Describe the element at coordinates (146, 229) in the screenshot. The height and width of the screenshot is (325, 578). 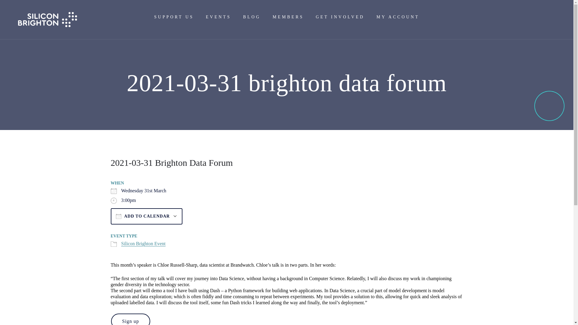
I see `Download ICS` at that location.